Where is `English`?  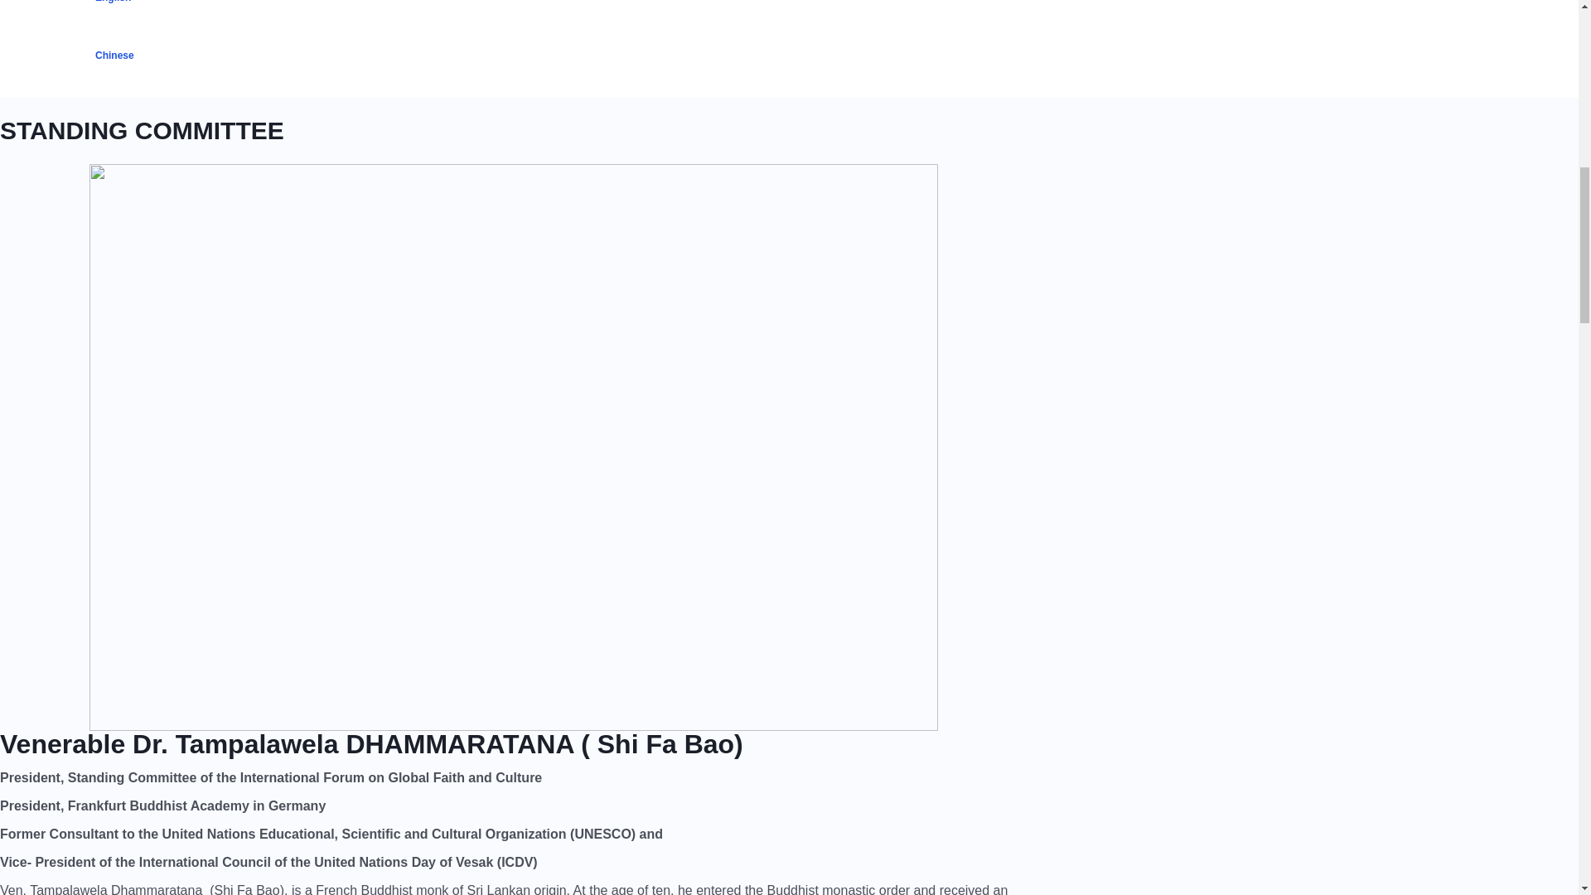
English is located at coordinates (413, 13).